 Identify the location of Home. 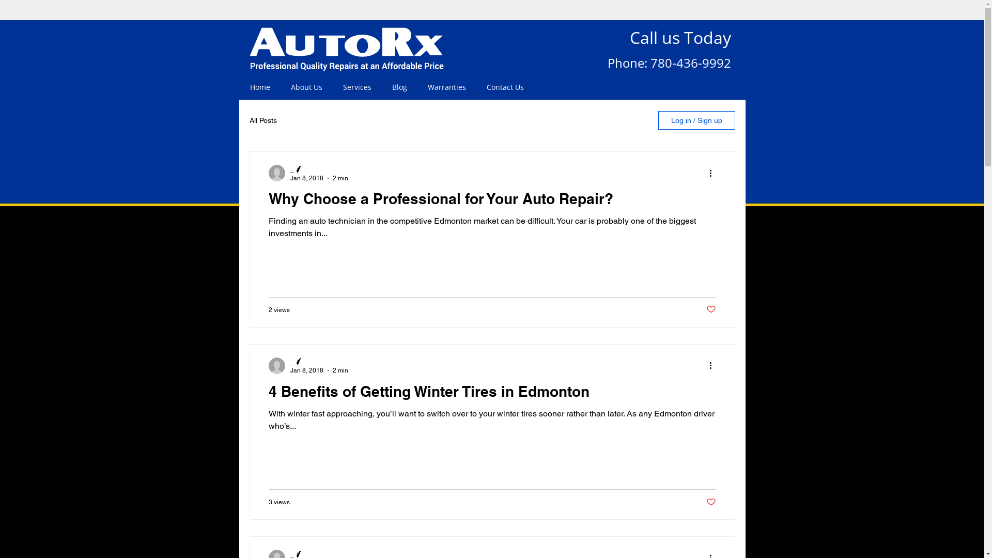
(260, 87).